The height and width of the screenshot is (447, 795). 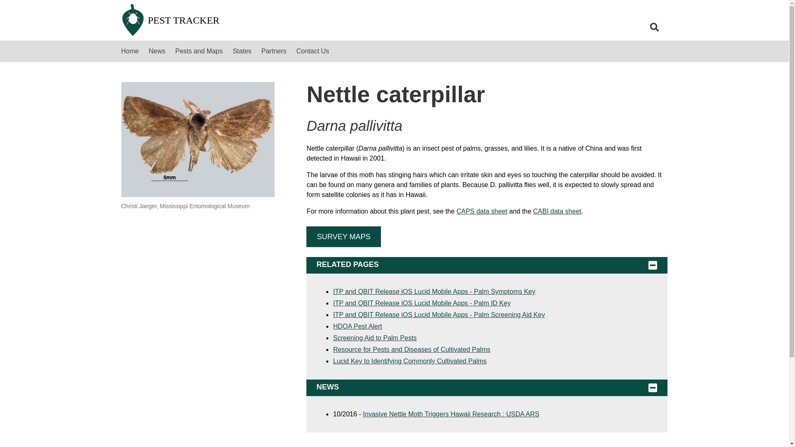 I want to click on Invasive Nettle Moth Triggers Hawaii Research : USDA ARS, so click(x=451, y=414).